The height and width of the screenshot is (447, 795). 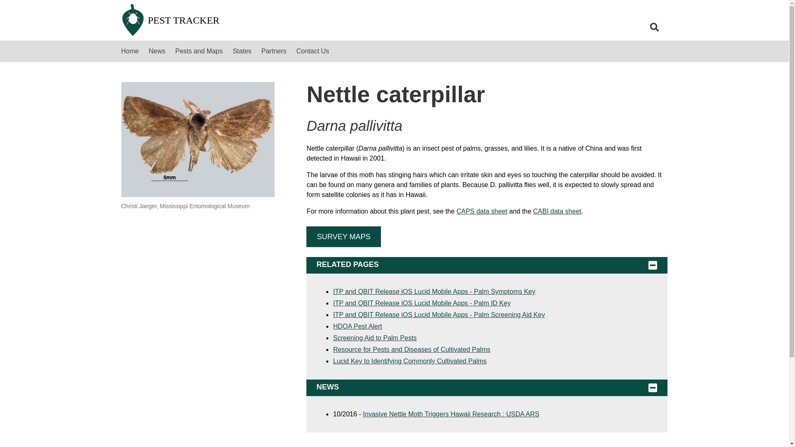 I want to click on Invasive Nettle Moth Triggers Hawaii Research : USDA ARS, so click(x=451, y=414).